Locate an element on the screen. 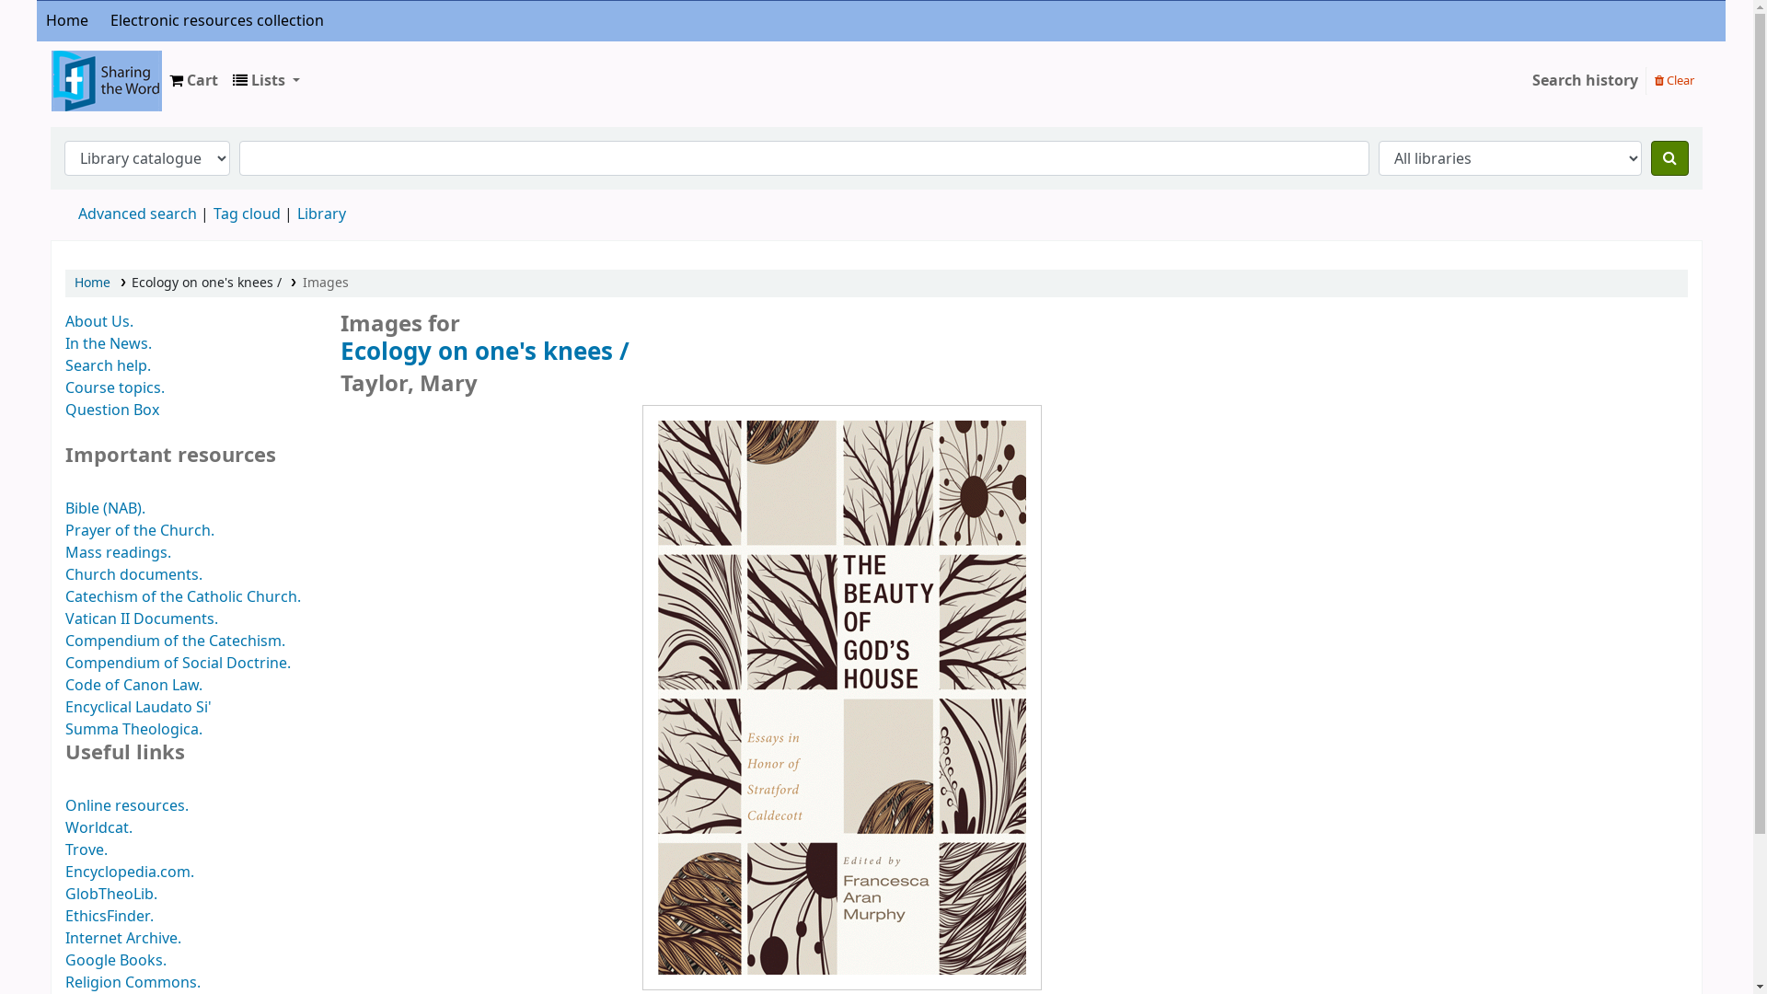 The height and width of the screenshot is (994, 1767). Search is located at coordinates (1669, 158).